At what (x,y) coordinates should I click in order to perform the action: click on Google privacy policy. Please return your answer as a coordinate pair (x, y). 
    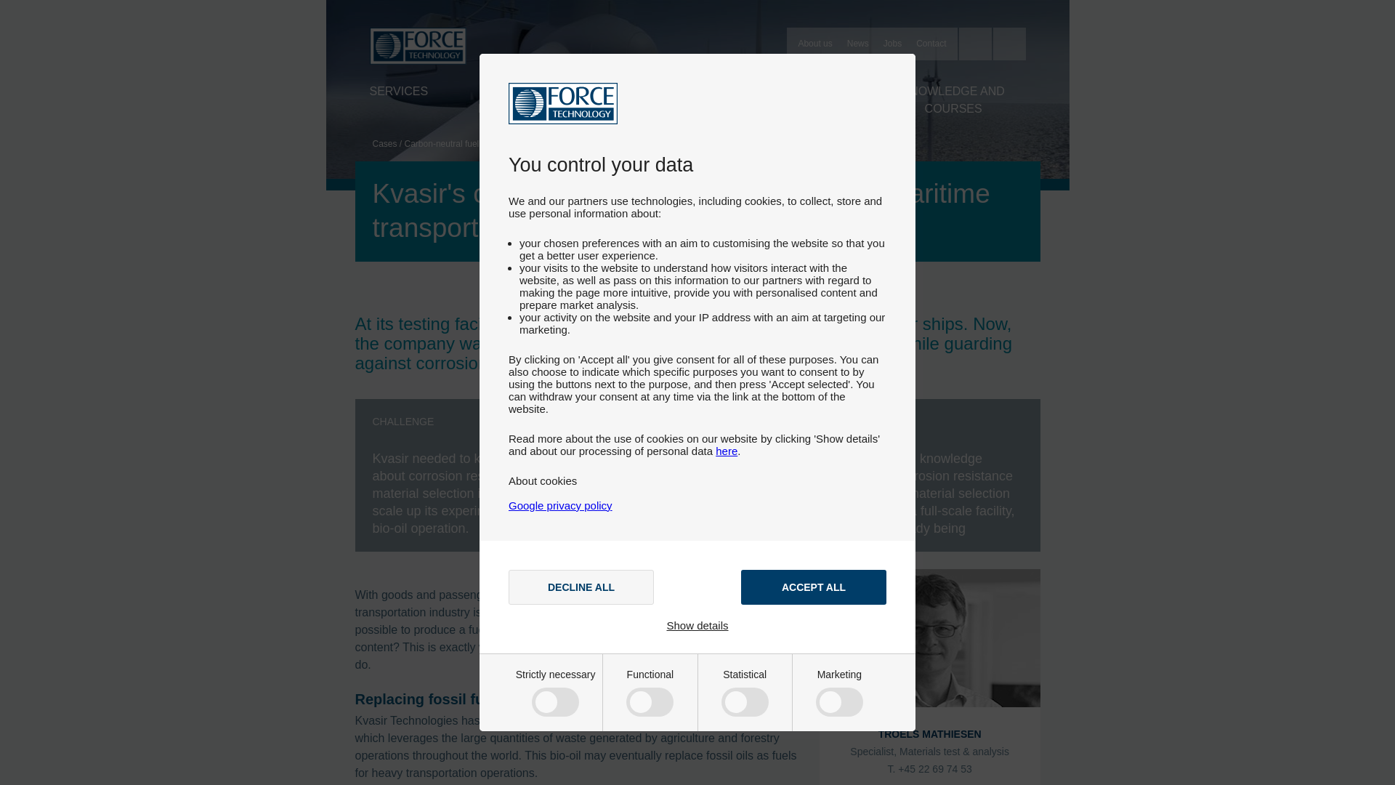
    Looking at the image, I should click on (560, 505).